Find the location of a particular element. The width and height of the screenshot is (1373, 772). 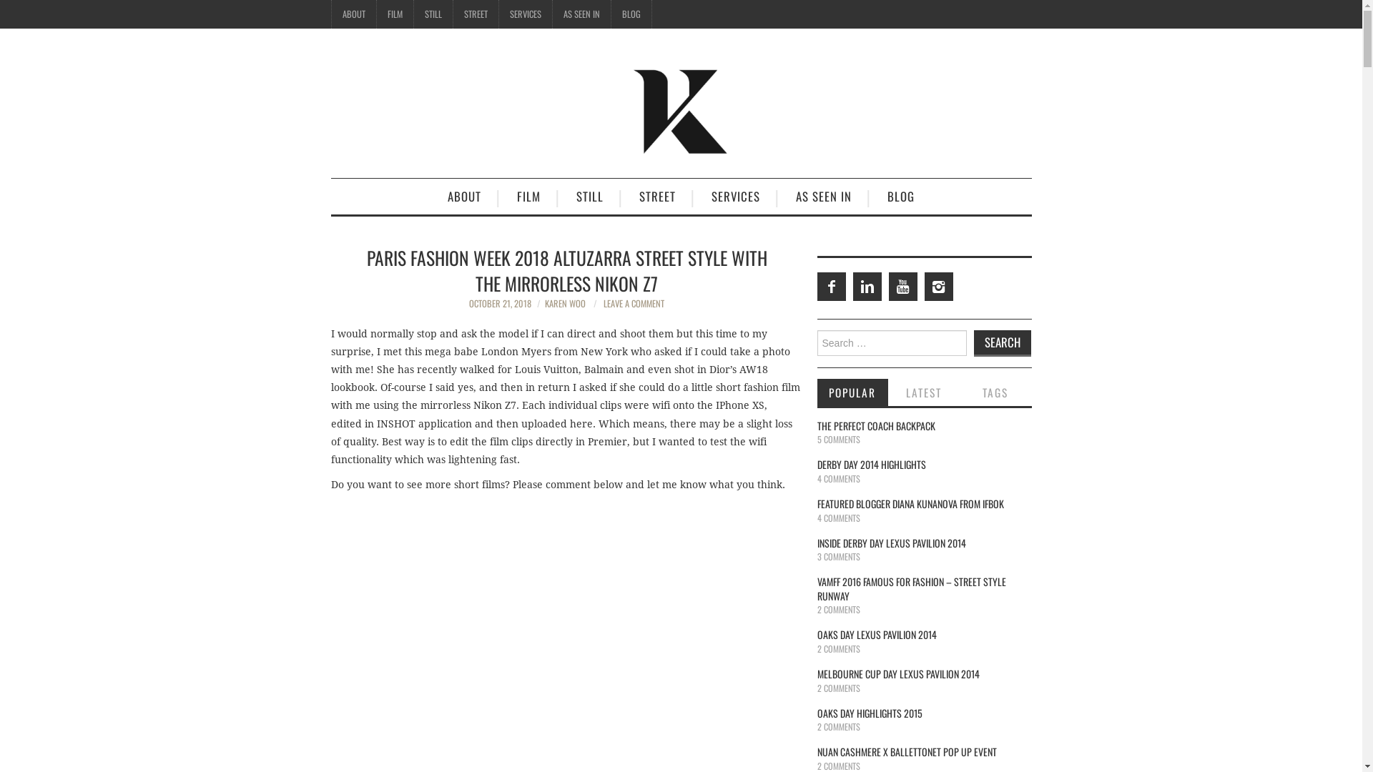

LinkedIn is located at coordinates (867, 287).